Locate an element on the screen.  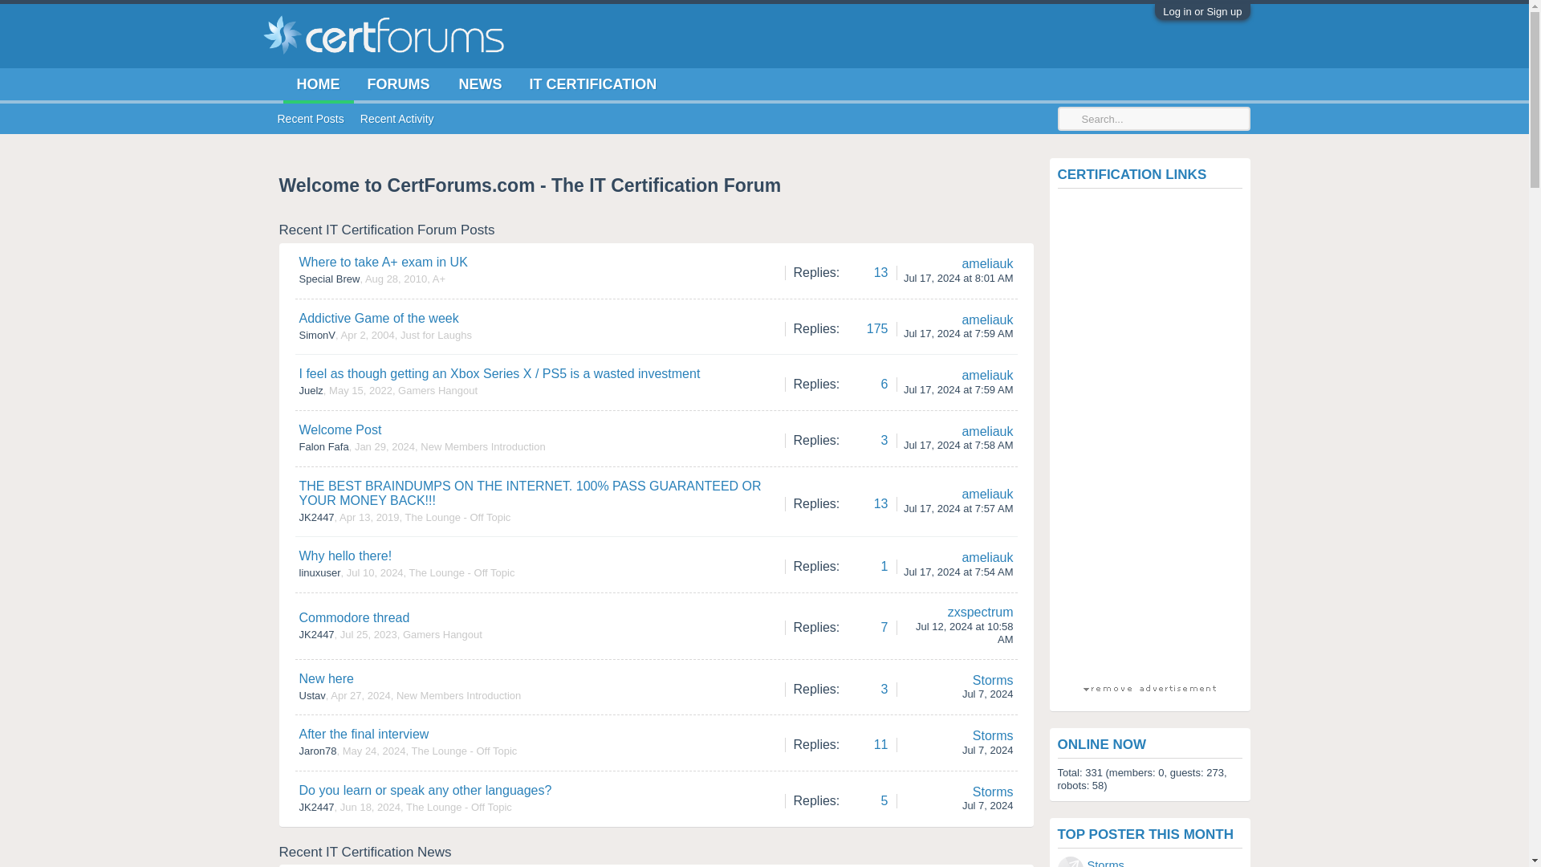
Addictive Game of the week is located at coordinates (378, 318).